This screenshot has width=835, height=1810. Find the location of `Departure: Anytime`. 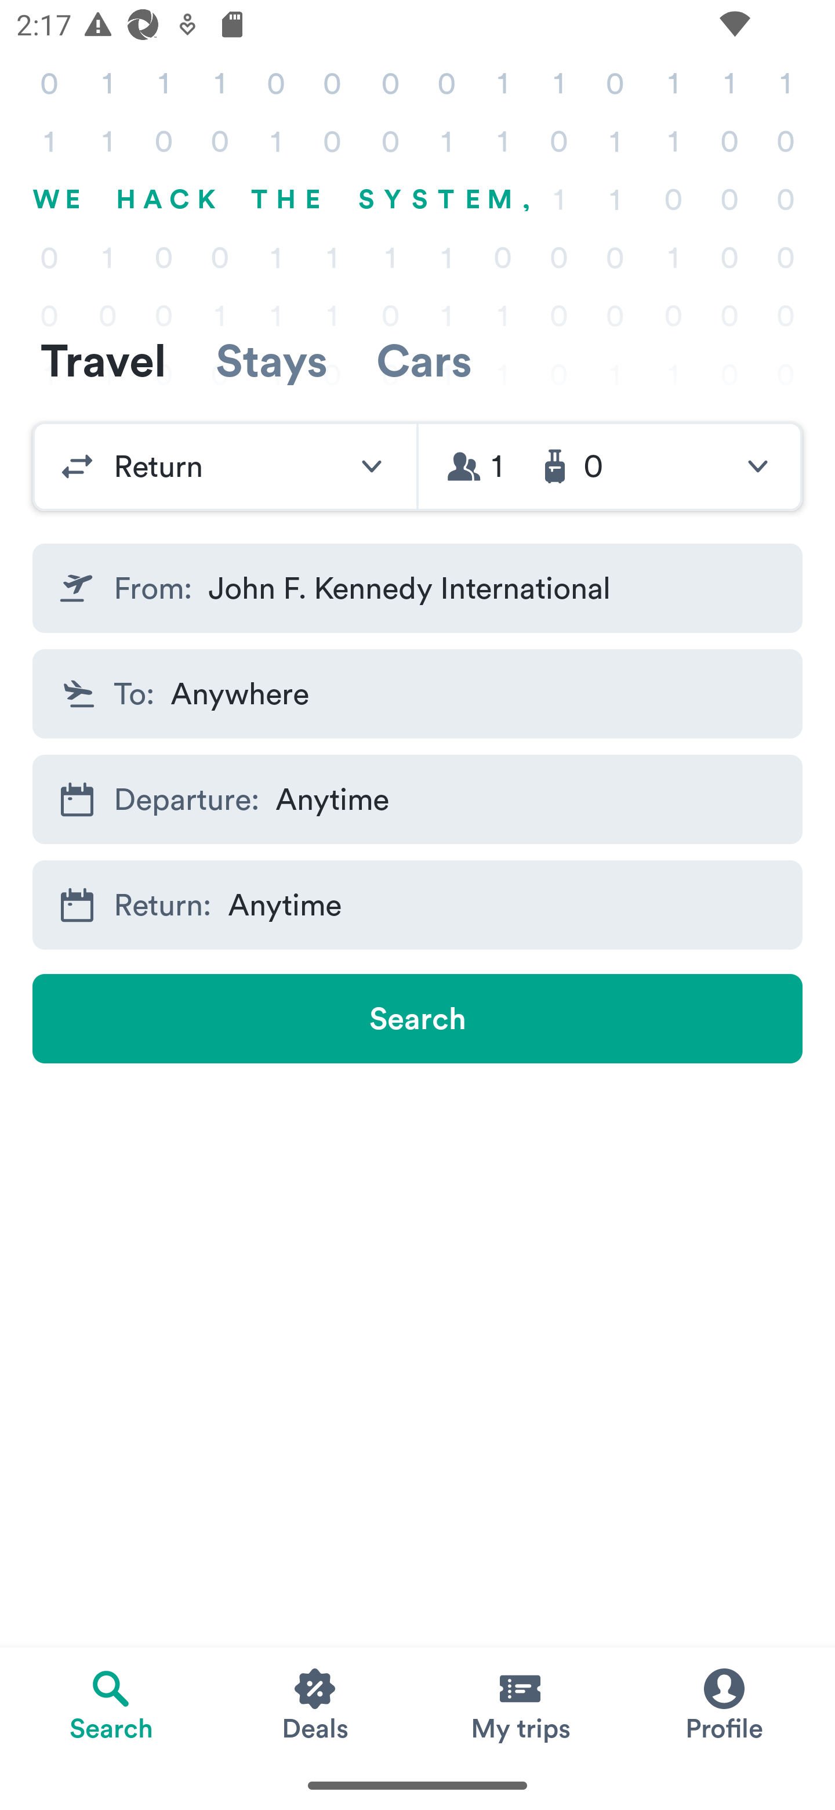

Departure: Anytime is located at coordinates (418, 799).